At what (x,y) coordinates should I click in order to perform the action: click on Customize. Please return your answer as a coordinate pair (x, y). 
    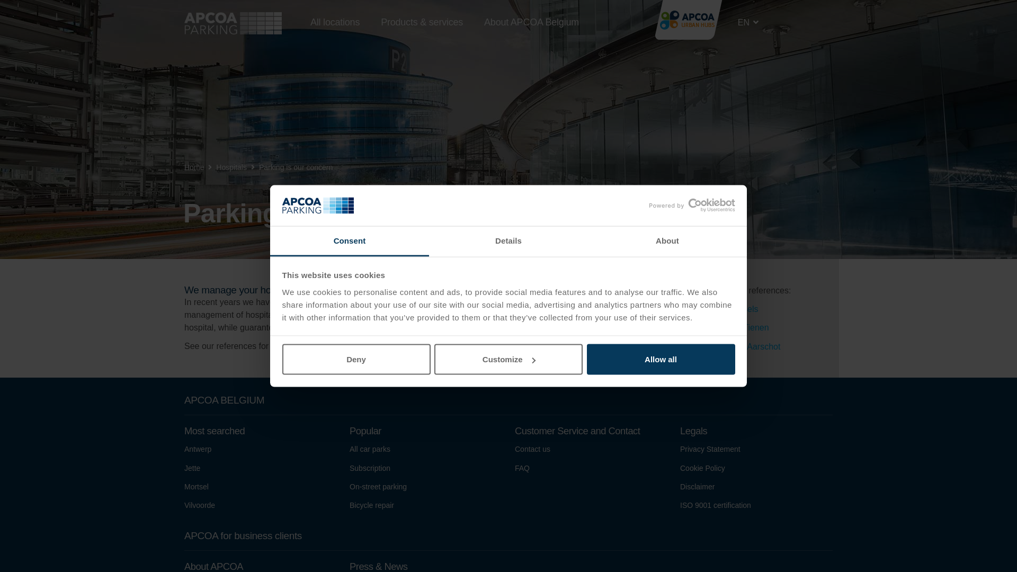
    Looking at the image, I should click on (508, 360).